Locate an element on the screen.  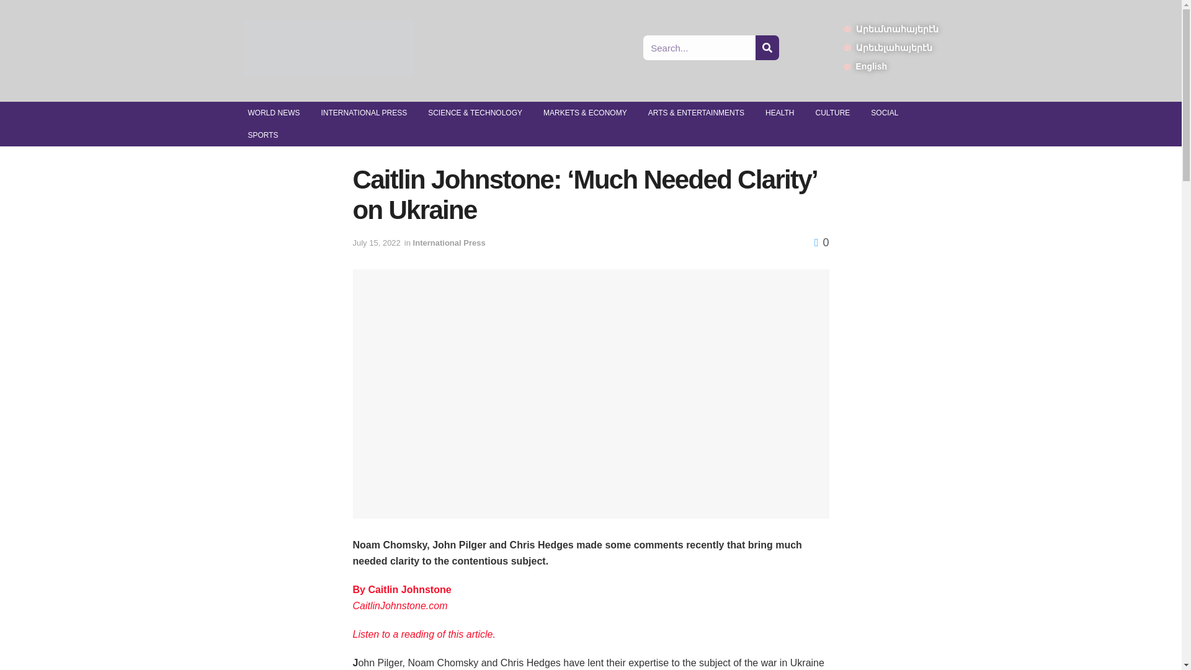
WORLD NEWS is located at coordinates (273, 113).